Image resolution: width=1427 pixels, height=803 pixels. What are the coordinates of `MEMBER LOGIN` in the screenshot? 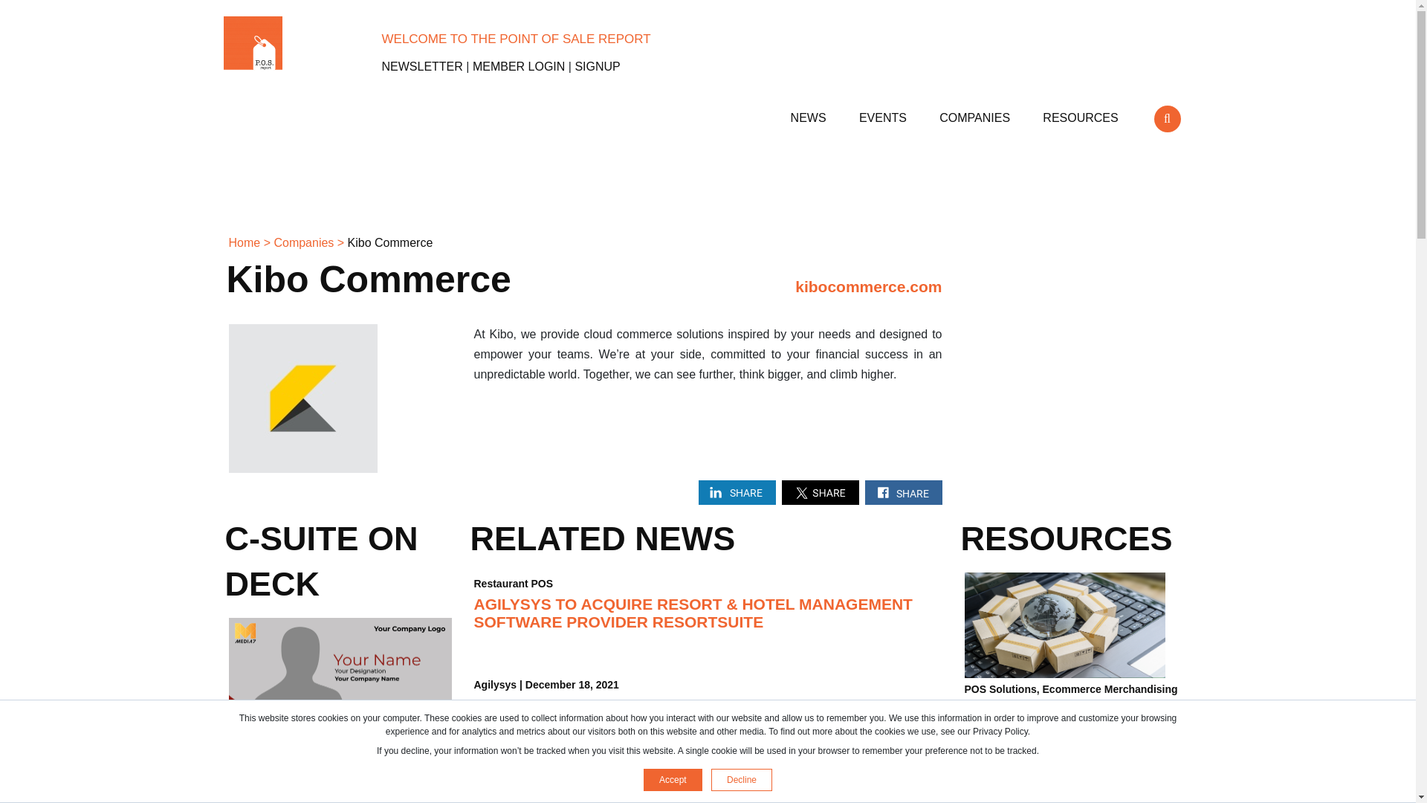 It's located at (519, 67).